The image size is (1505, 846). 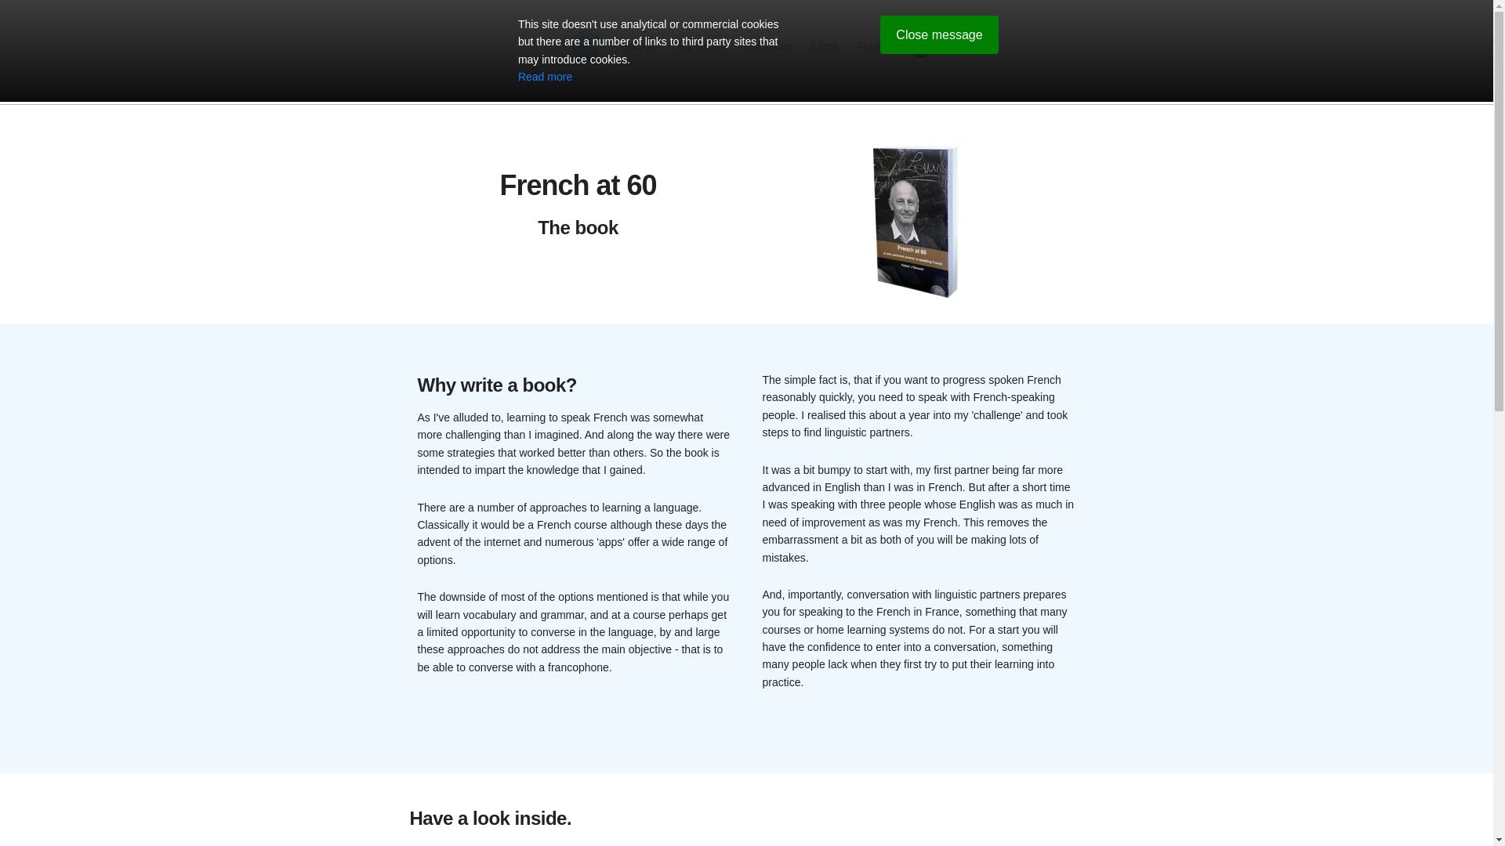 I want to click on Read more, so click(x=544, y=76).